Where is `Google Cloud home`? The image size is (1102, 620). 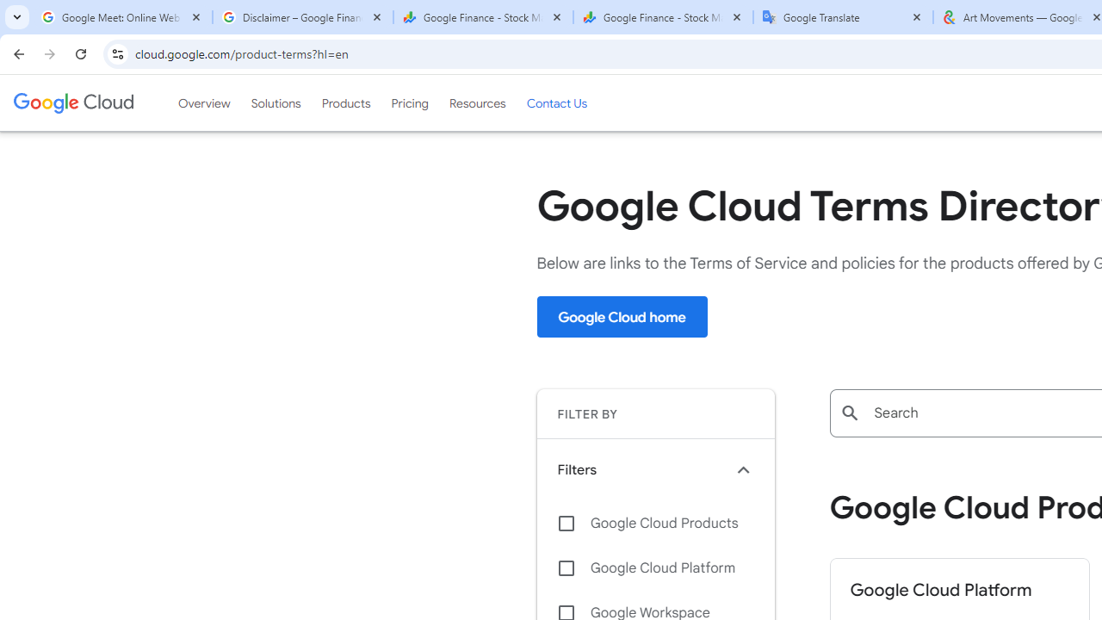 Google Cloud home is located at coordinates (622, 317).